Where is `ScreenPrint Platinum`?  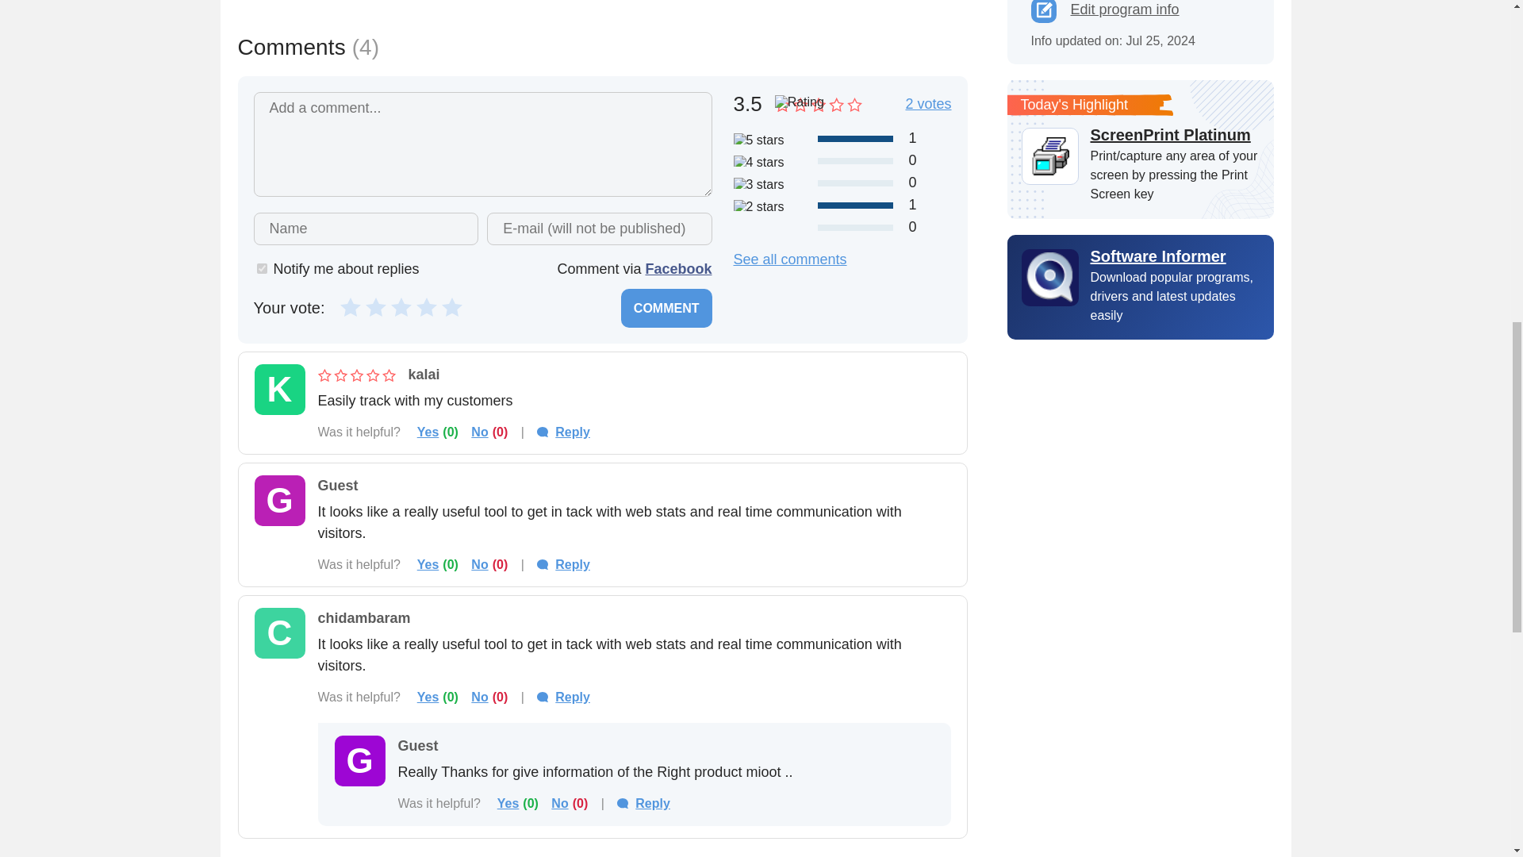
ScreenPrint Platinum is located at coordinates (1174, 135).